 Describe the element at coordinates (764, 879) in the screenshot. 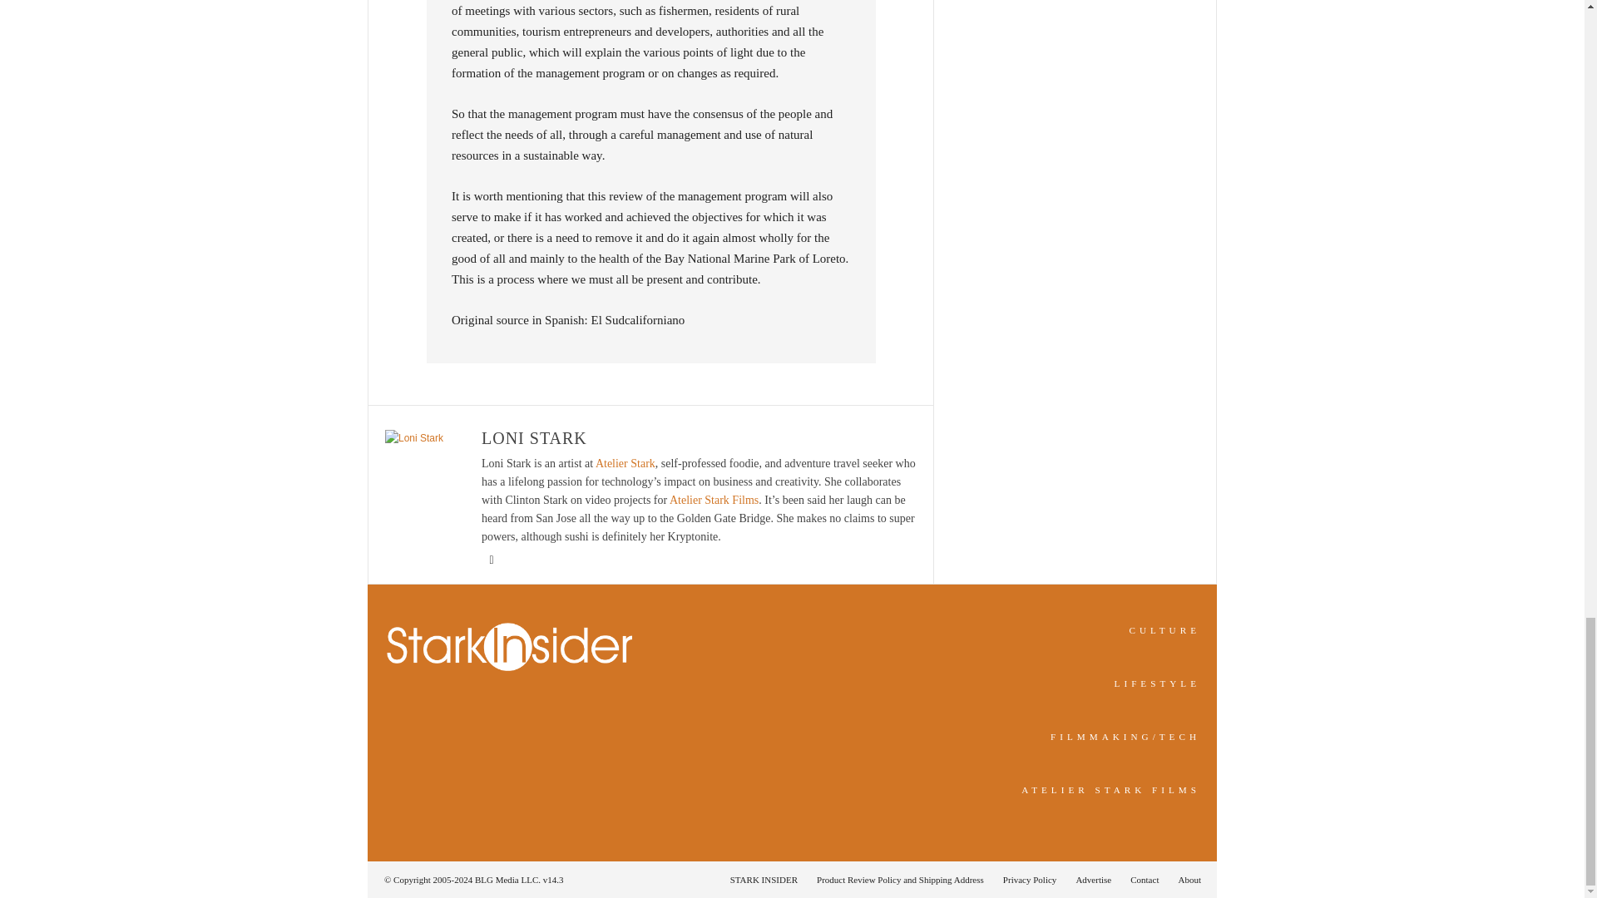

I see `STARK INSIDER` at that location.